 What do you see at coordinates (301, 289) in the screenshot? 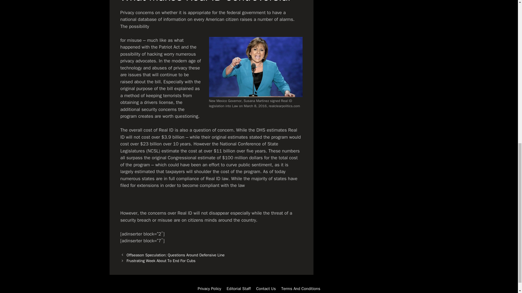
I see `Terms And Conditions` at bounding box center [301, 289].